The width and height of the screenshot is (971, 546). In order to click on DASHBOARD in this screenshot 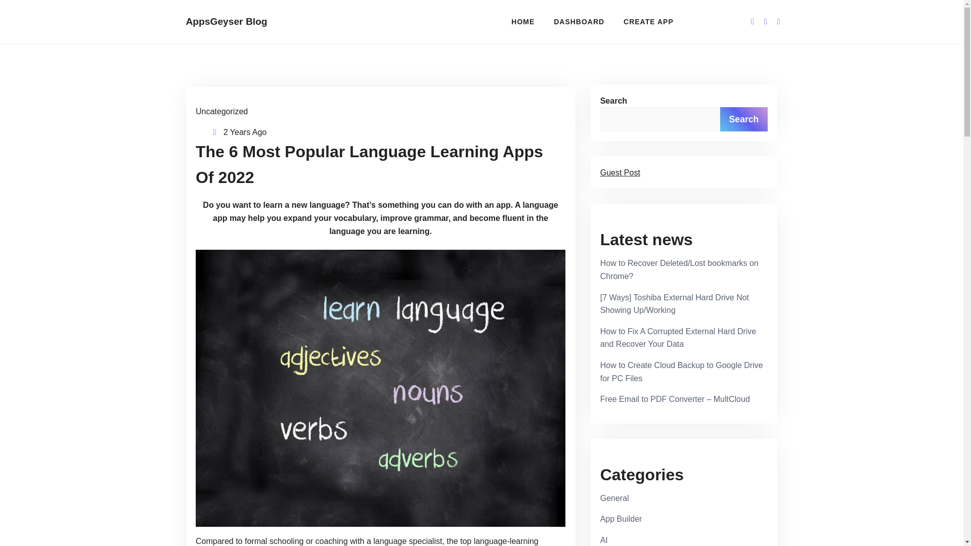, I will do `click(579, 21)`.